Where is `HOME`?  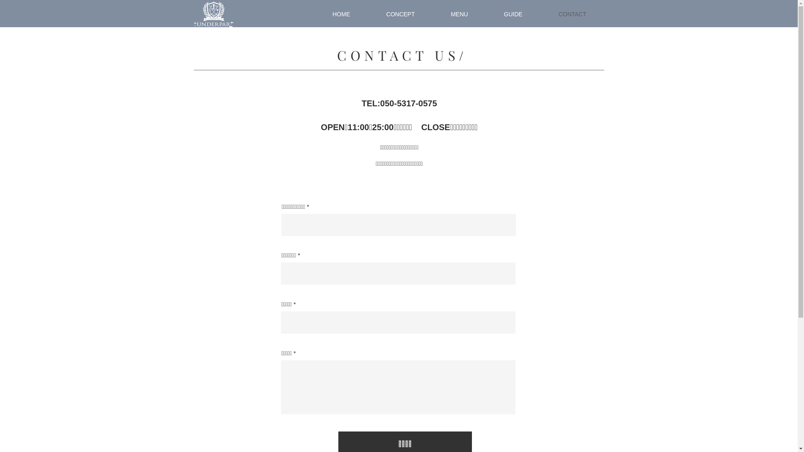
HOME is located at coordinates (341, 14).